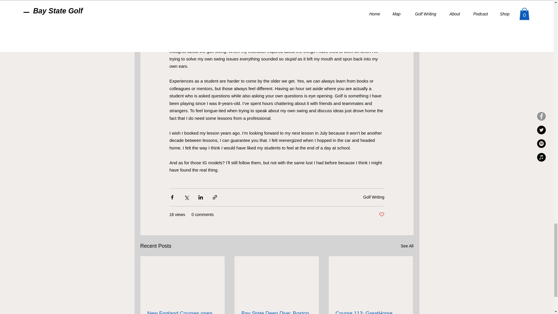  Describe the element at coordinates (381, 215) in the screenshot. I see `Post not marked as liked` at that location.